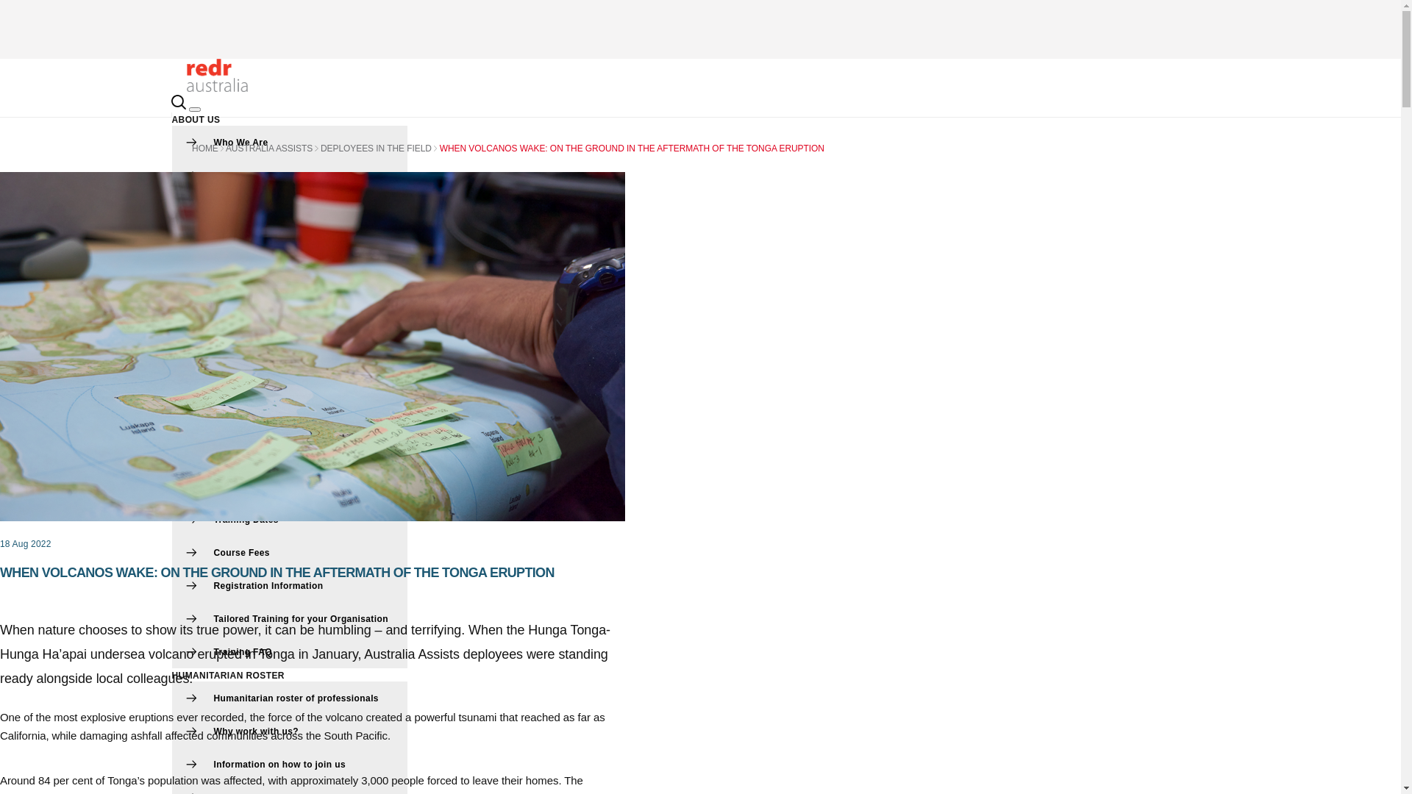 Image resolution: width=1412 pixels, height=794 pixels. What do you see at coordinates (290, 519) in the screenshot?
I see `Training Dates` at bounding box center [290, 519].